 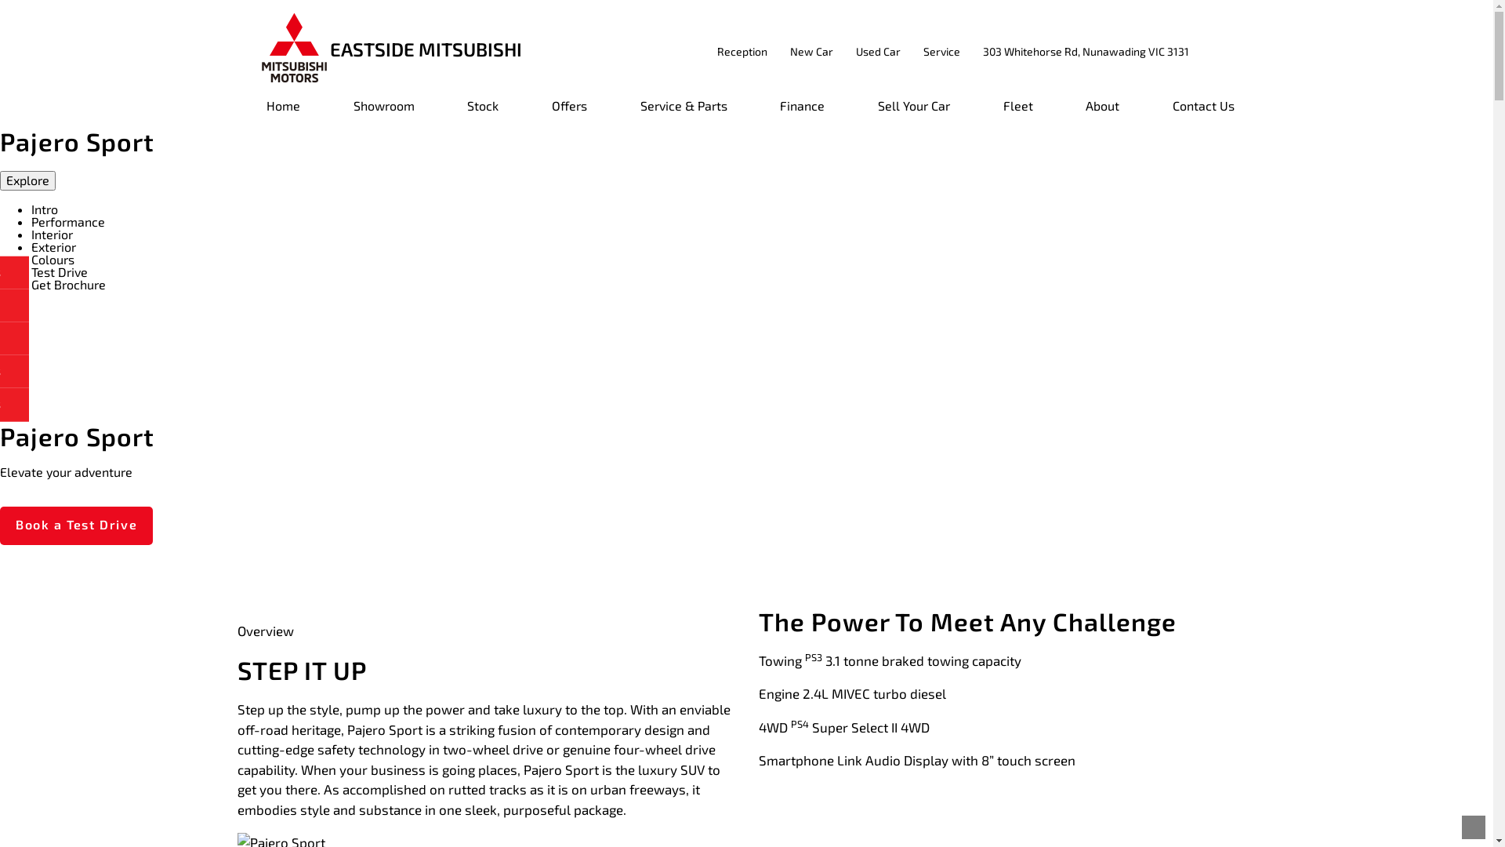 I want to click on Explore, so click(x=28, y=180).